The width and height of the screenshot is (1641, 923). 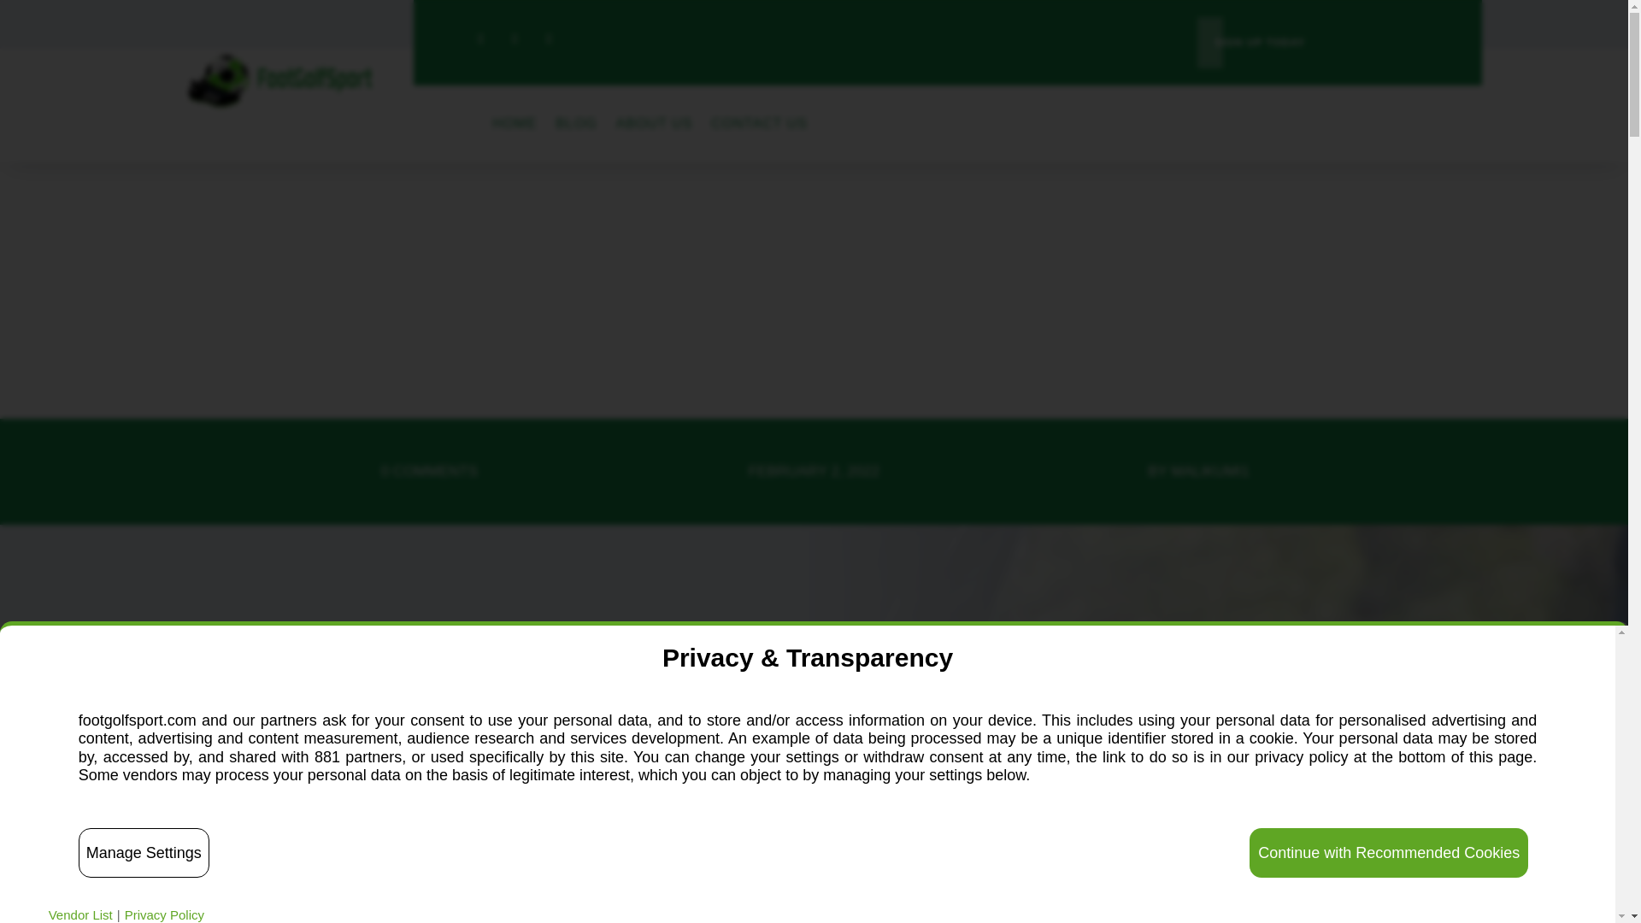 What do you see at coordinates (515, 126) in the screenshot?
I see `HOME` at bounding box center [515, 126].